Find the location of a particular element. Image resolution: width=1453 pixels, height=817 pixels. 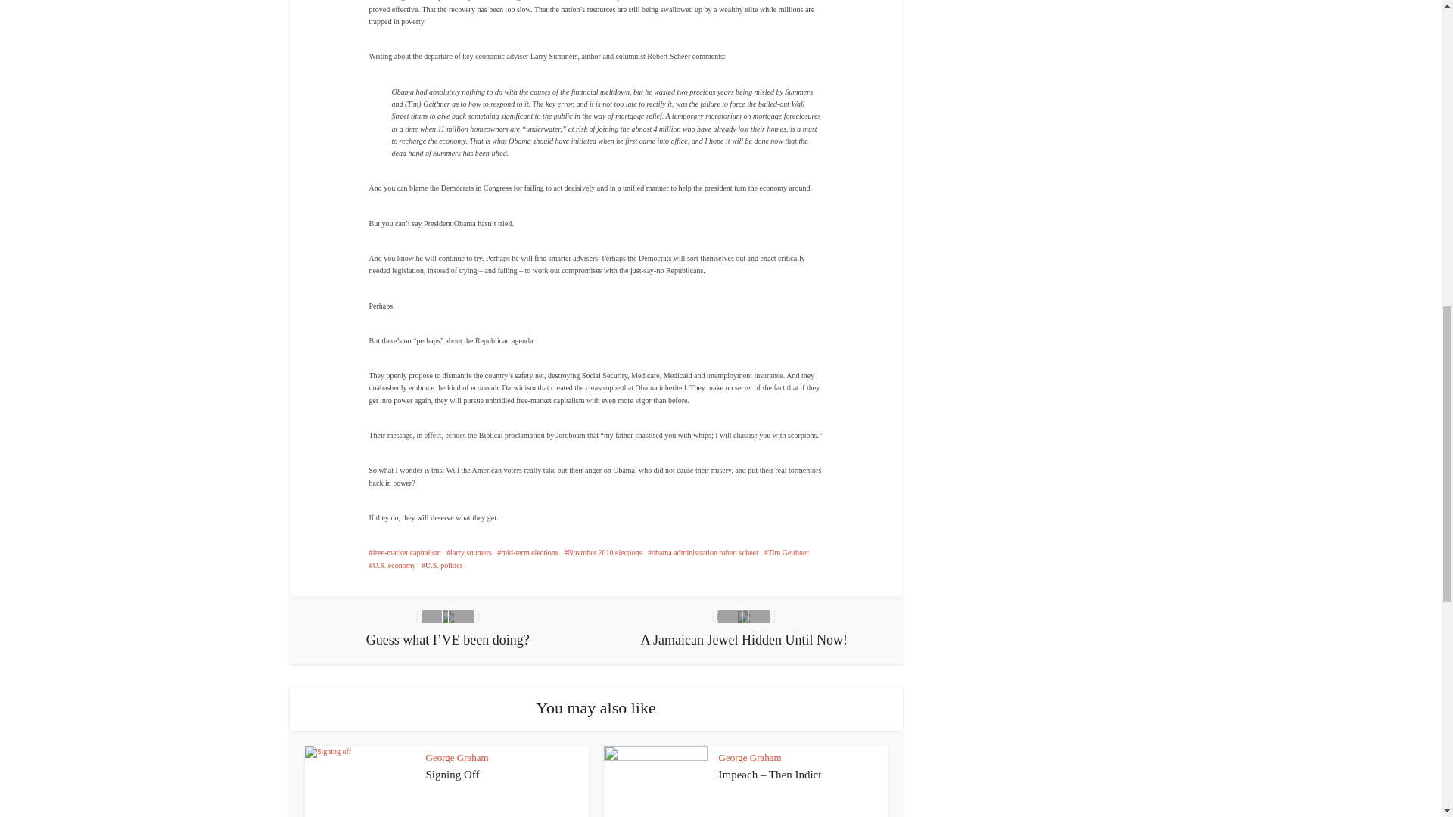

Tim Geithner is located at coordinates (786, 552).